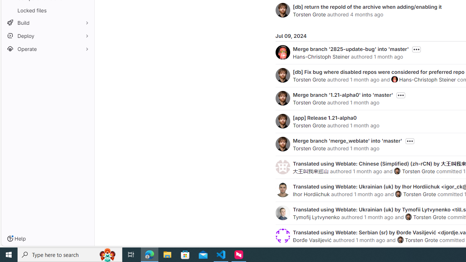  What do you see at coordinates (350, 49) in the screenshot?
I see `Merge branch '2825-update-bug' into 'master'` at bounding box center [350, 49].